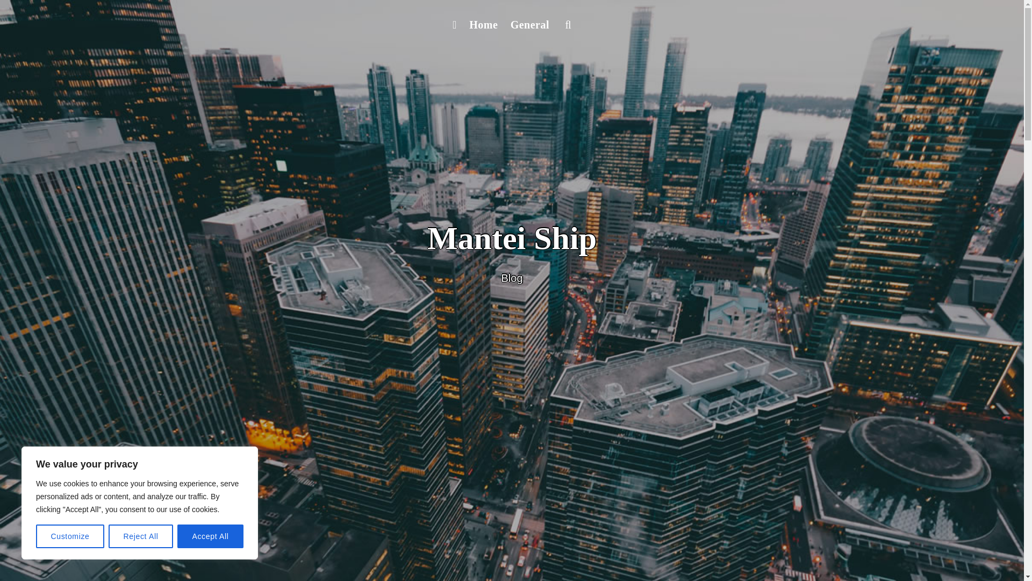 Image resolution: width=1032 pixels, height=581 pixels. I want to click on Customize, so click(70, 536).